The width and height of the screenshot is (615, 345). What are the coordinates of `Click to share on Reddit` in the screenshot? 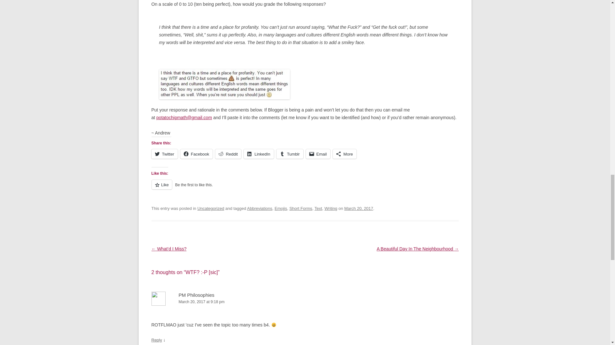 It's located at (228, 154).